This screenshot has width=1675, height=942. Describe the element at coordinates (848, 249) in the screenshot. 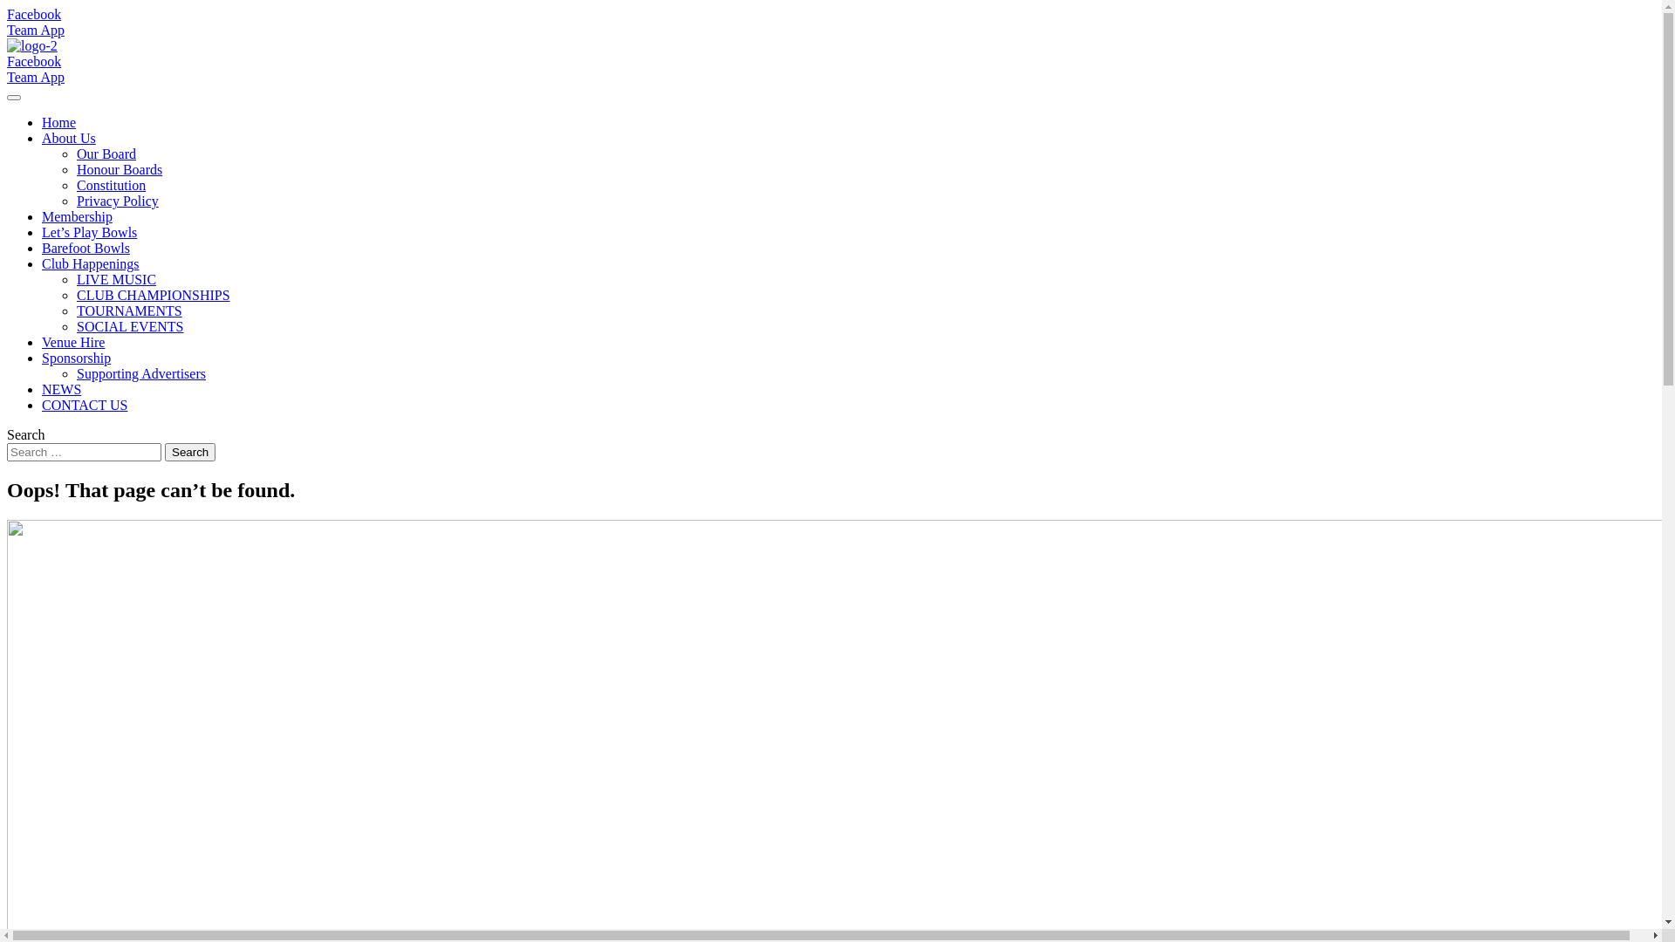

I see `Barefoot Bowls` at that location.